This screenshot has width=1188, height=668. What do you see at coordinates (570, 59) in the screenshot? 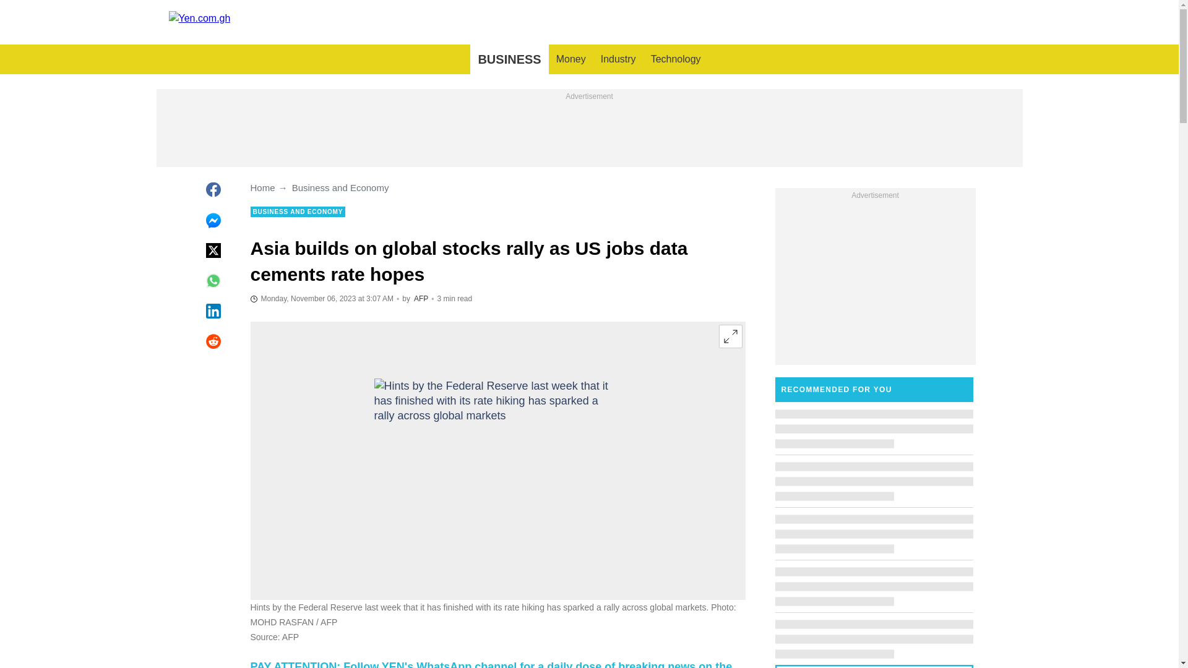
I see `Money` at bounding box center [570, 59].